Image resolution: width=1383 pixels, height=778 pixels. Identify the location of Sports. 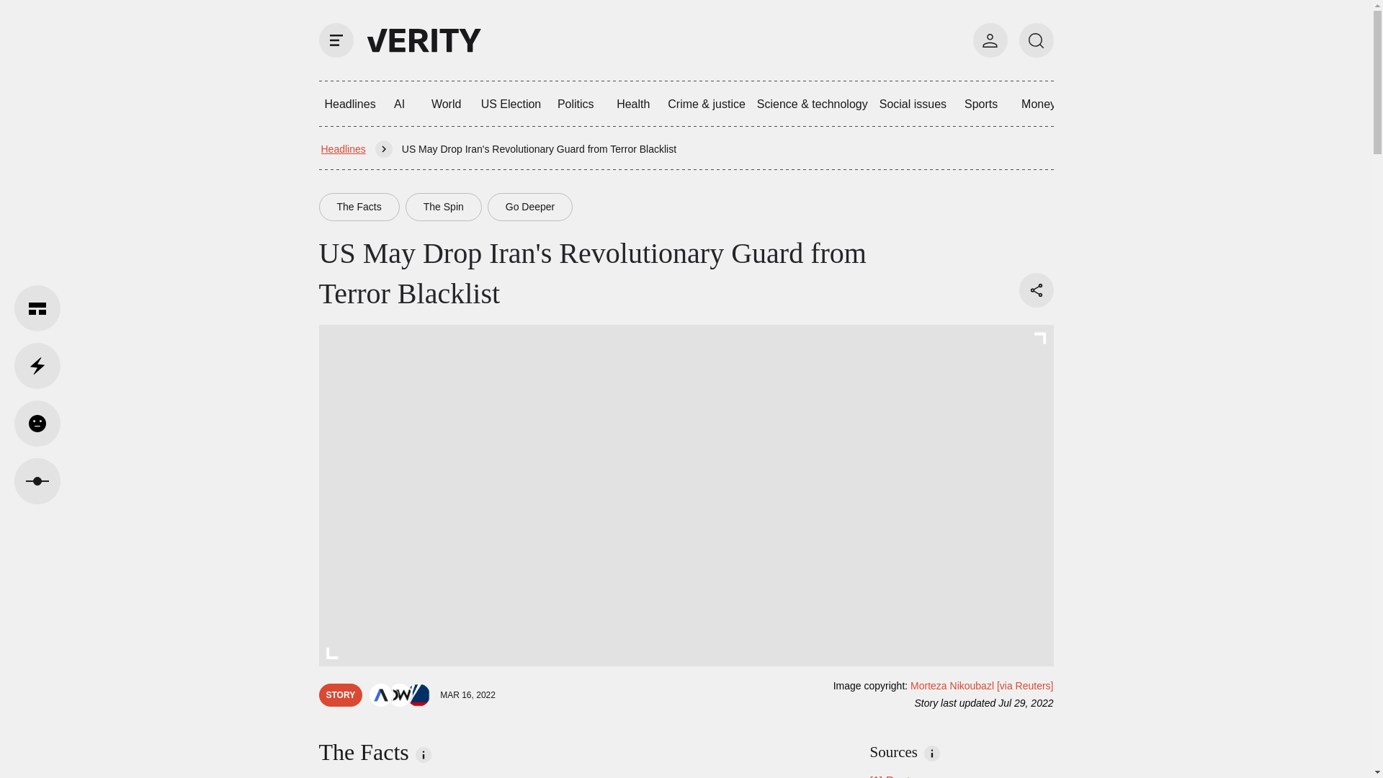
(981, 104).